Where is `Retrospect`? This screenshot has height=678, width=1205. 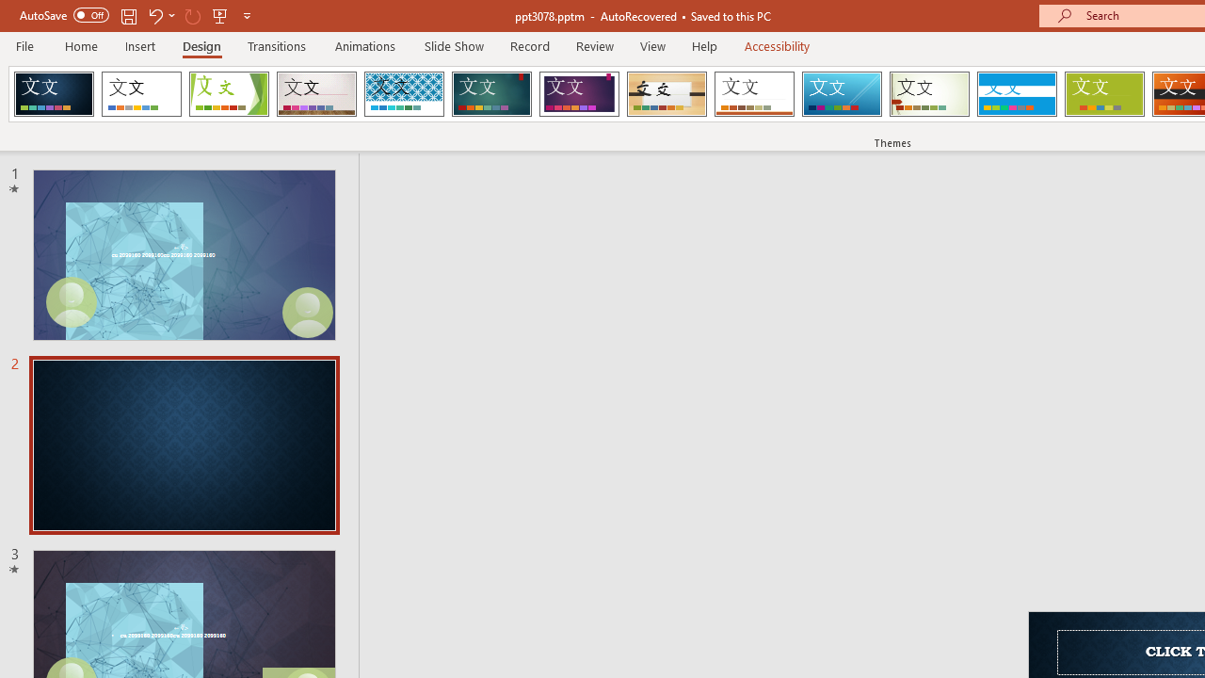 Retrospect is located at coordinates (754, 94).